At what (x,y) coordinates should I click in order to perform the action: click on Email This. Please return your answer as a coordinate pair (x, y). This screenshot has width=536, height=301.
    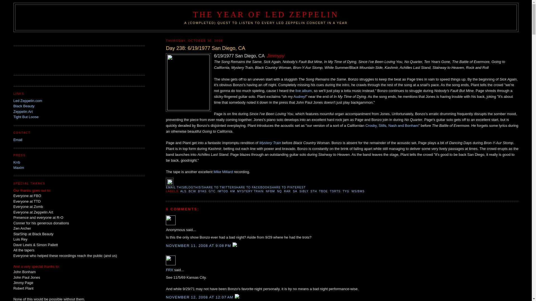
    Looking at the image, I should click on (175, 187).